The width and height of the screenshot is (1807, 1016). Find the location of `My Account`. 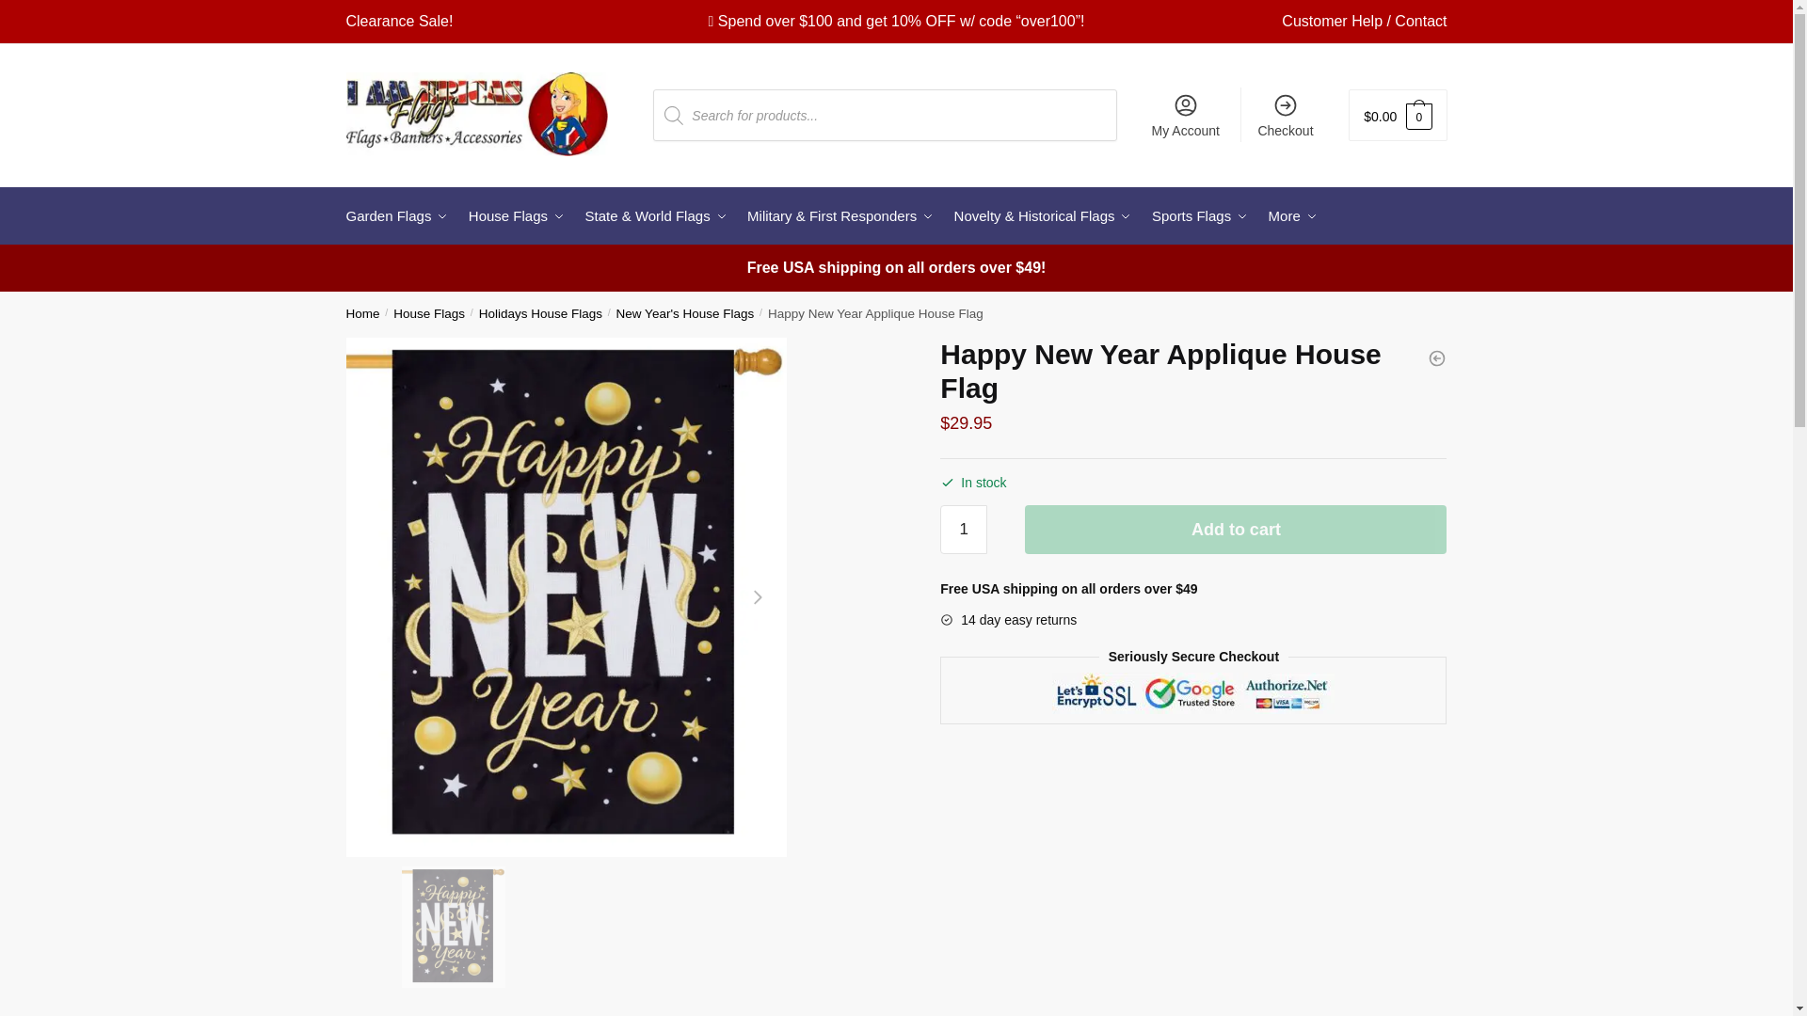

My Account is located at coordinates (1185, 115).